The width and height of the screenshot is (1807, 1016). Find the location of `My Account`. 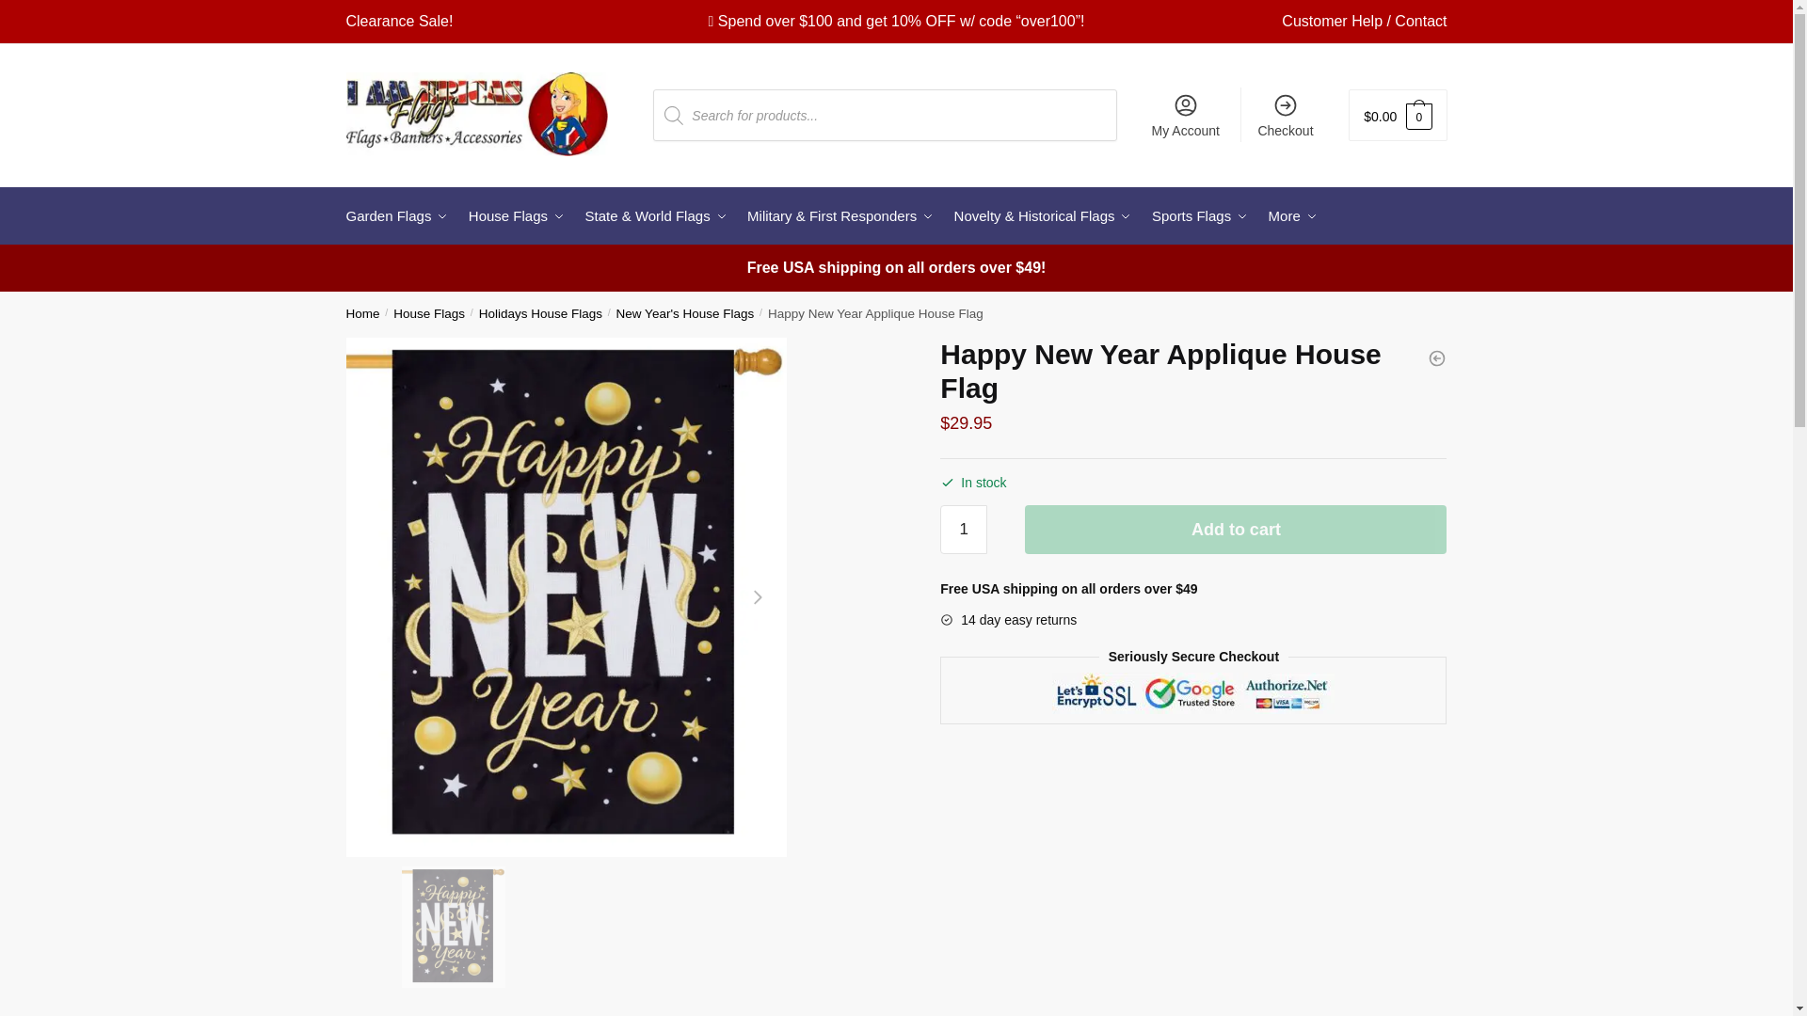

My Account is located at coordinates (1185, 115).